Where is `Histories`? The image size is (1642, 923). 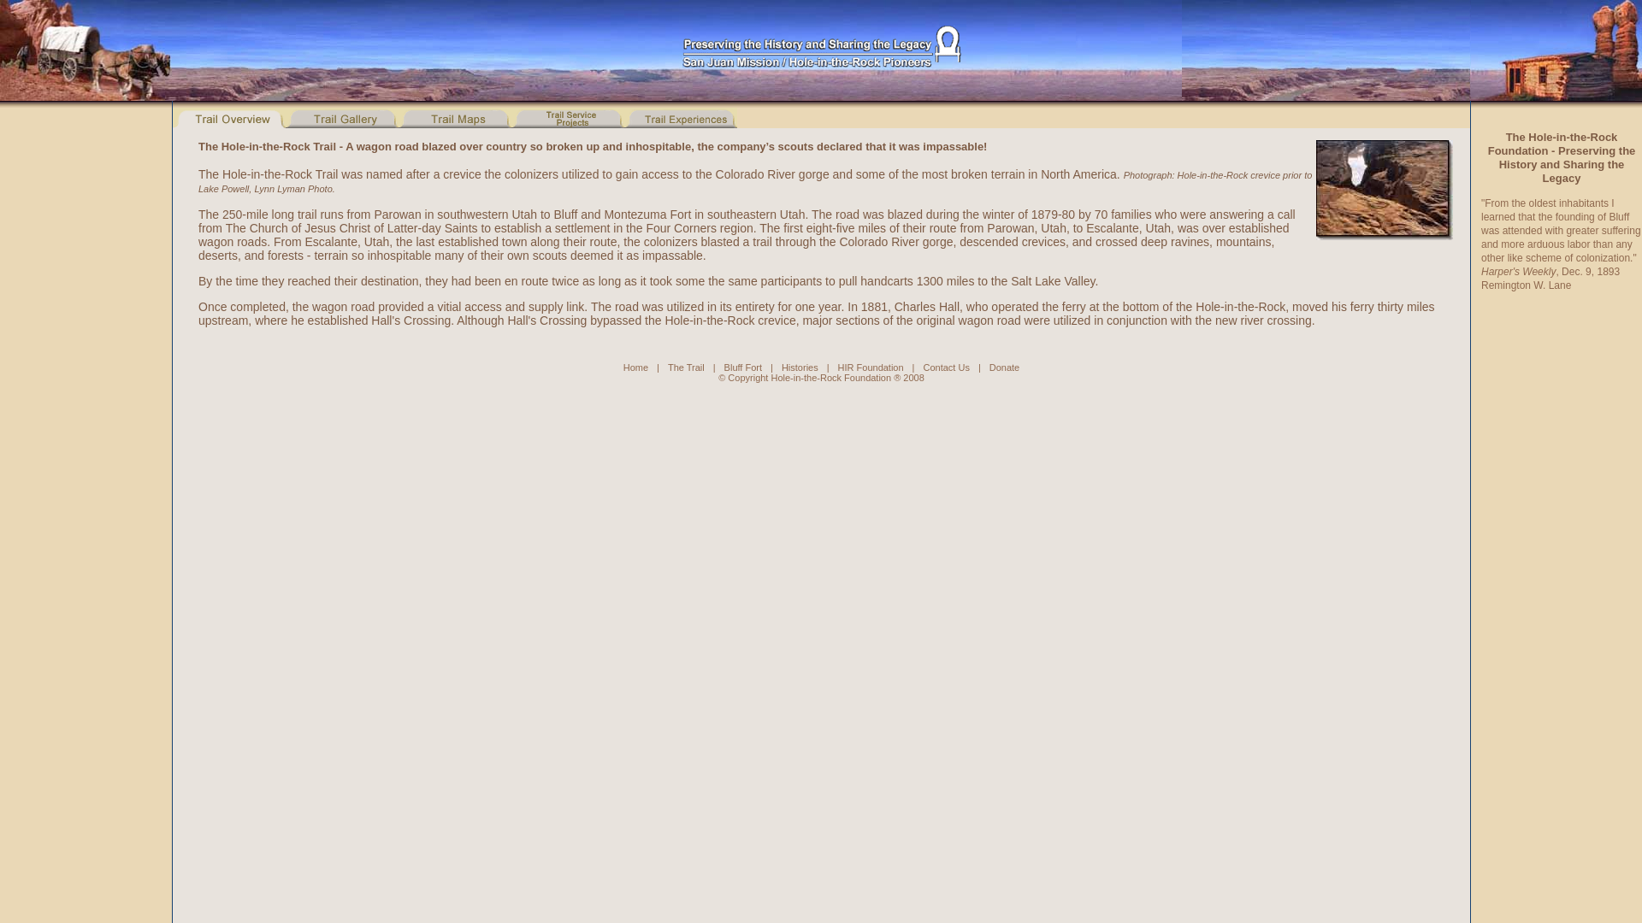
Histories is located at coordinates (799, 367).